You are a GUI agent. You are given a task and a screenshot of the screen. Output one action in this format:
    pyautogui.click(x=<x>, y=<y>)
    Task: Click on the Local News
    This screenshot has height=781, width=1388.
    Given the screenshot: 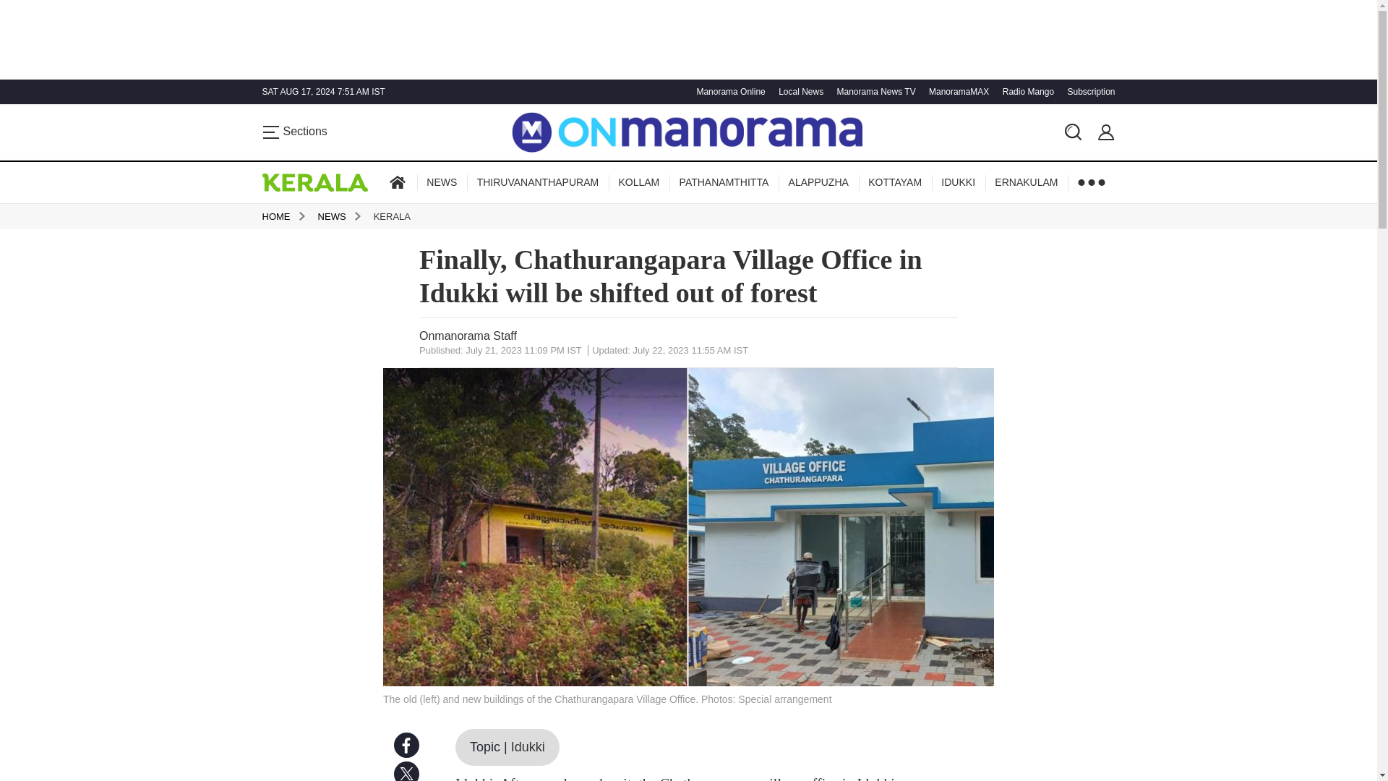 What is the action you would take?
    pyautogui.click(x=798, y=91)
    